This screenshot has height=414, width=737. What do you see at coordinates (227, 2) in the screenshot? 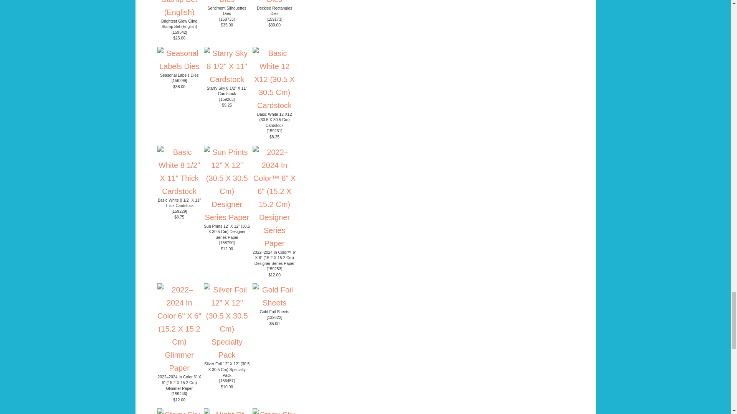
I see `Sentiment Silhouettes Dies` at bounding box center [227, 2].